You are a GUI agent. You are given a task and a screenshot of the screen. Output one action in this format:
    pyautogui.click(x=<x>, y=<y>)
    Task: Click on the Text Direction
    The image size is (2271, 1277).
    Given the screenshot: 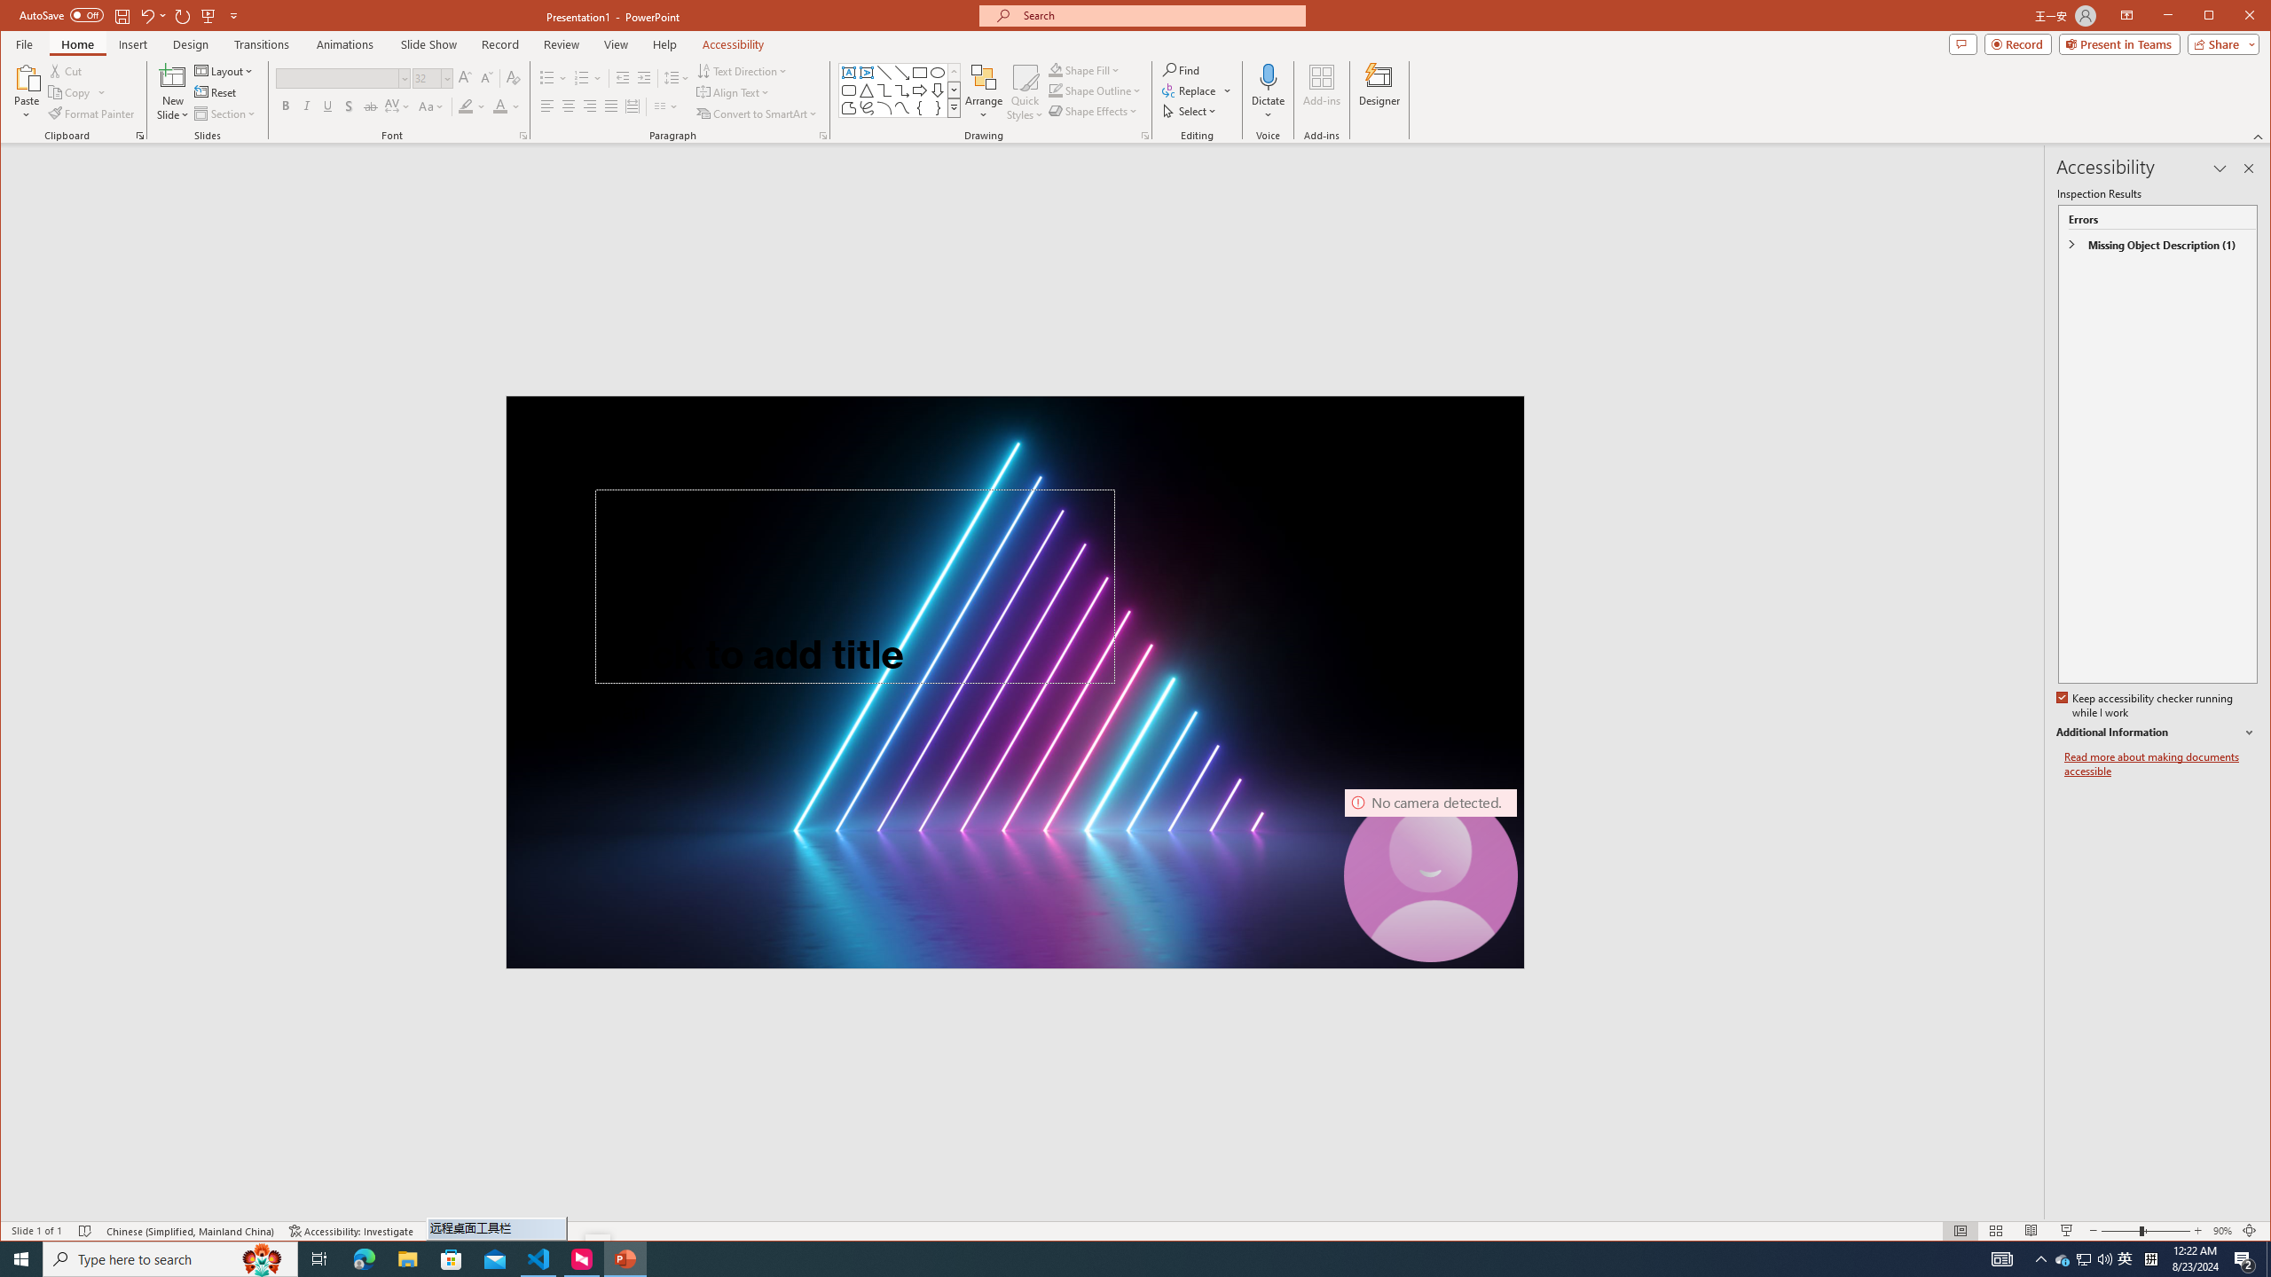 What is the action you would take?
    pyautogui.click(x=742, y=71)
    